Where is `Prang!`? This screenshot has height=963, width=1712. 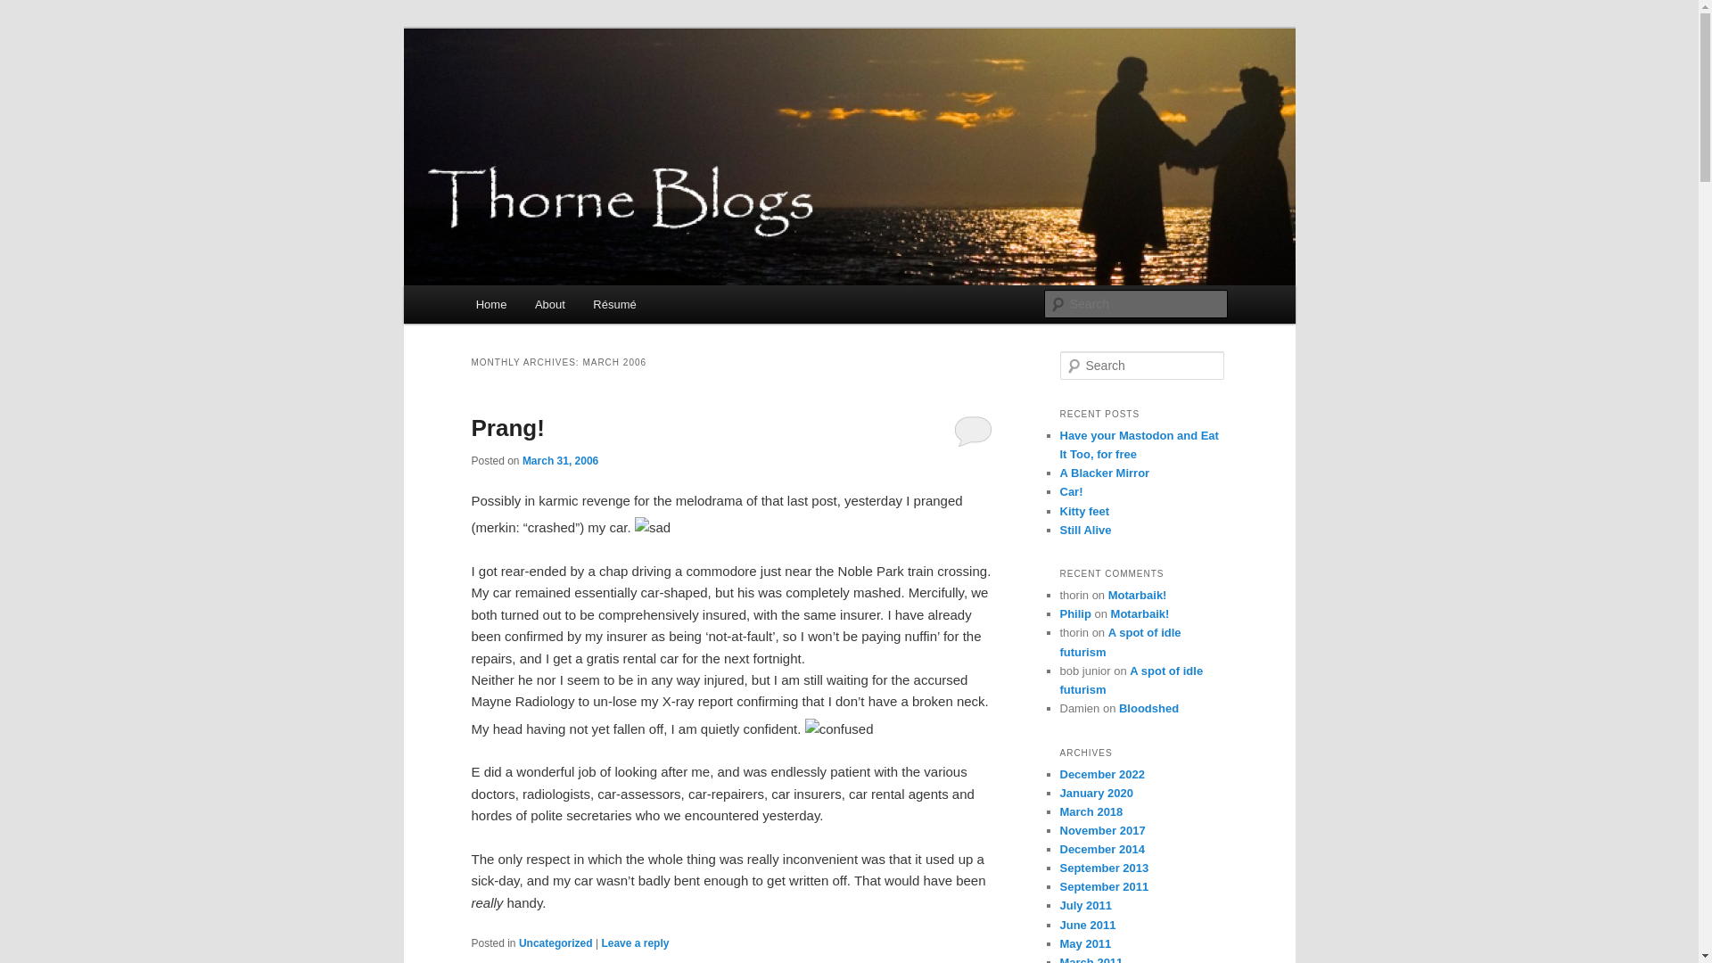
Prang! is located at coordinates (507, 428).